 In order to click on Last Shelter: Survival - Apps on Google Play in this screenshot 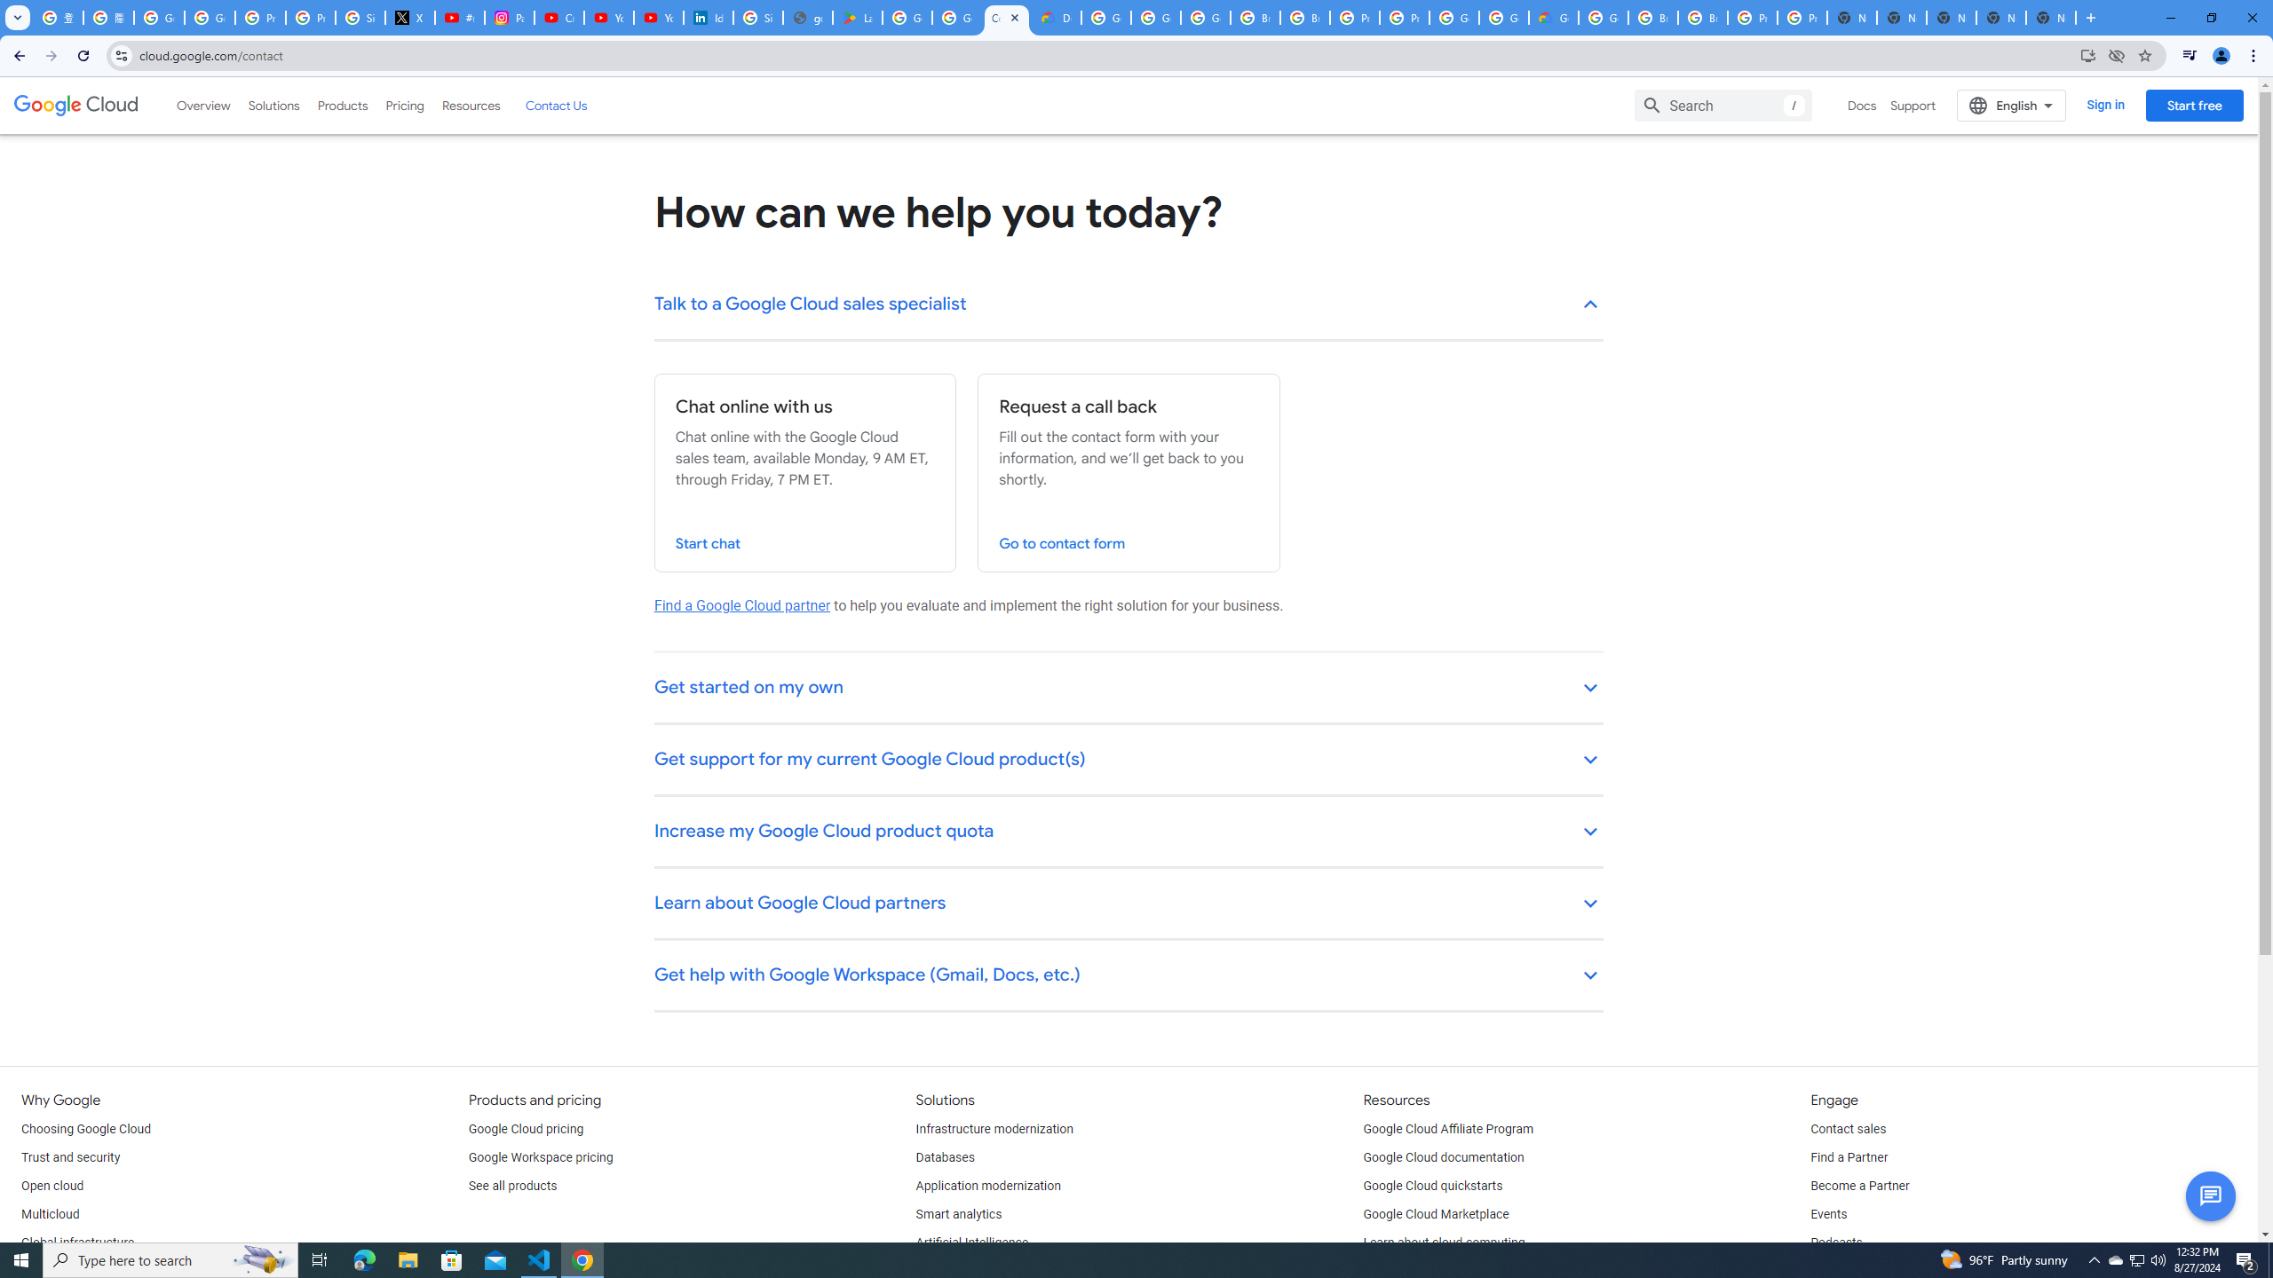, I will do `click(858, 18)`.